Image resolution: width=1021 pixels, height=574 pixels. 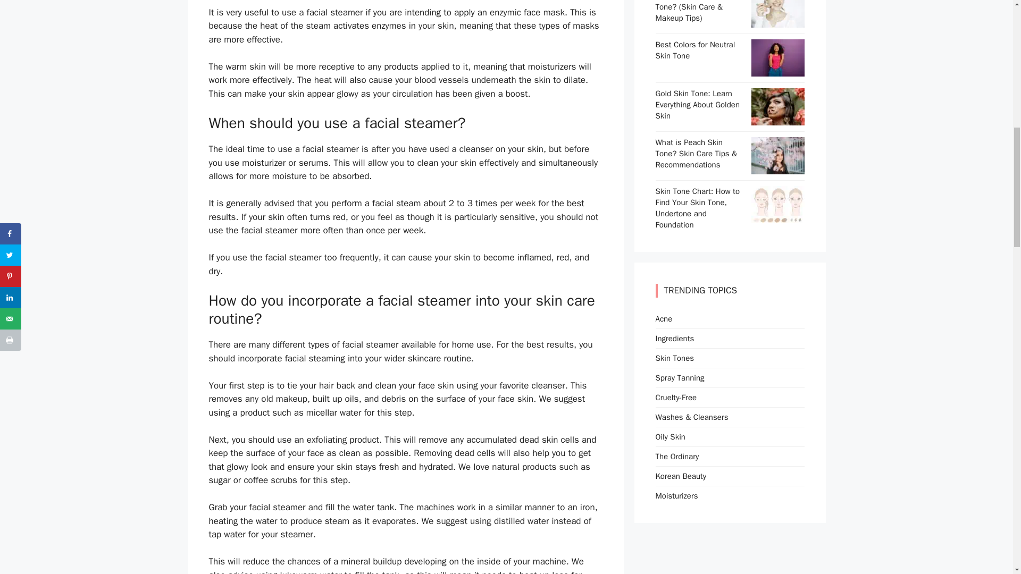 What do you see at coordinates (777, 120) in the screenshot?
I see `Gold Skin Tone: Learn Everything About Golden Skin` at bounding box center [777, 120].